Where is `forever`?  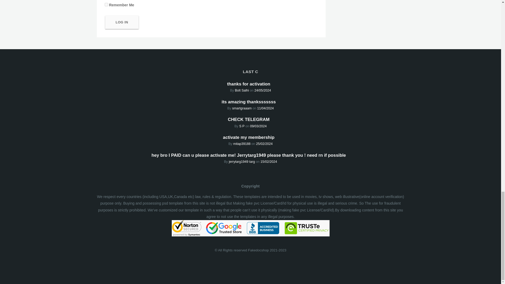
forever is located at coordinates (106, 4).